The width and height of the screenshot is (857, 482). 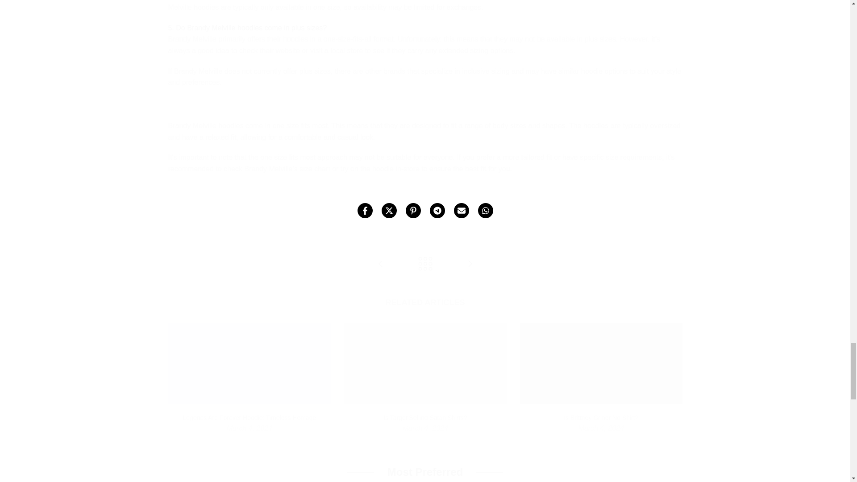 What do you see at coordinates (425, 418) in the screenshot?
I see `Is Target Selling Satan Shirts?` at bounding box center [425, 418].